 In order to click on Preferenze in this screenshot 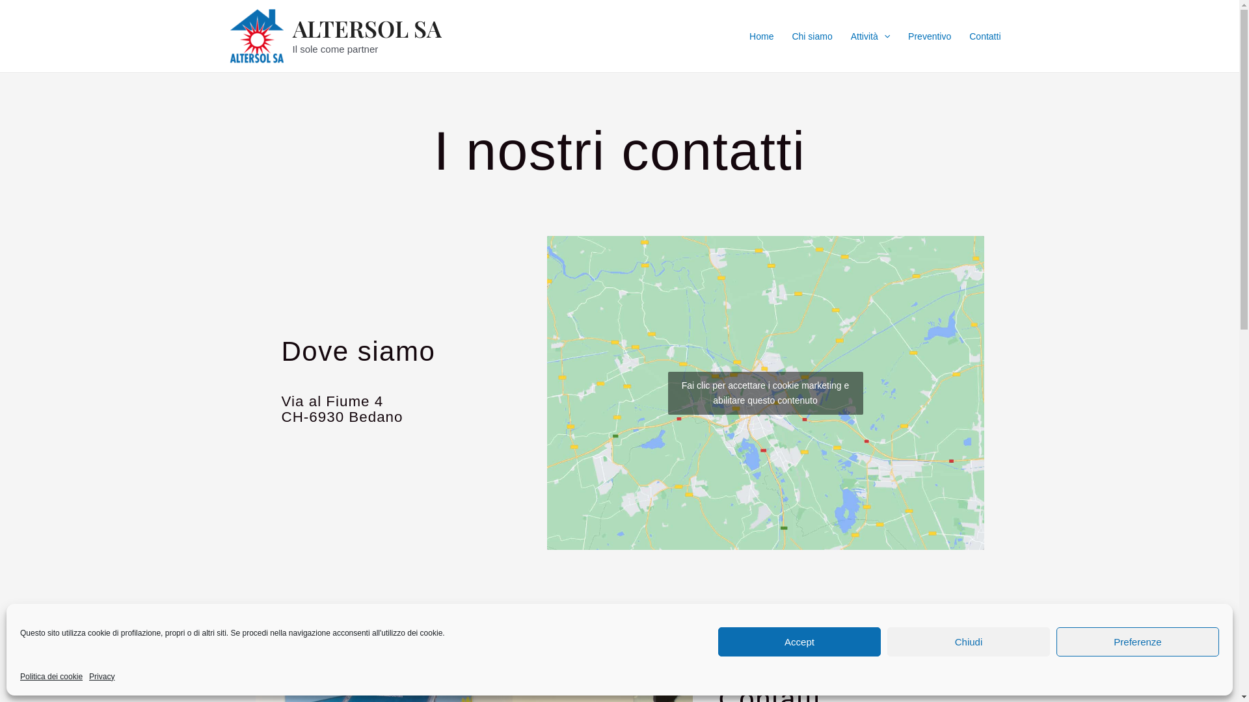, I will do `click(1138, 642)`.